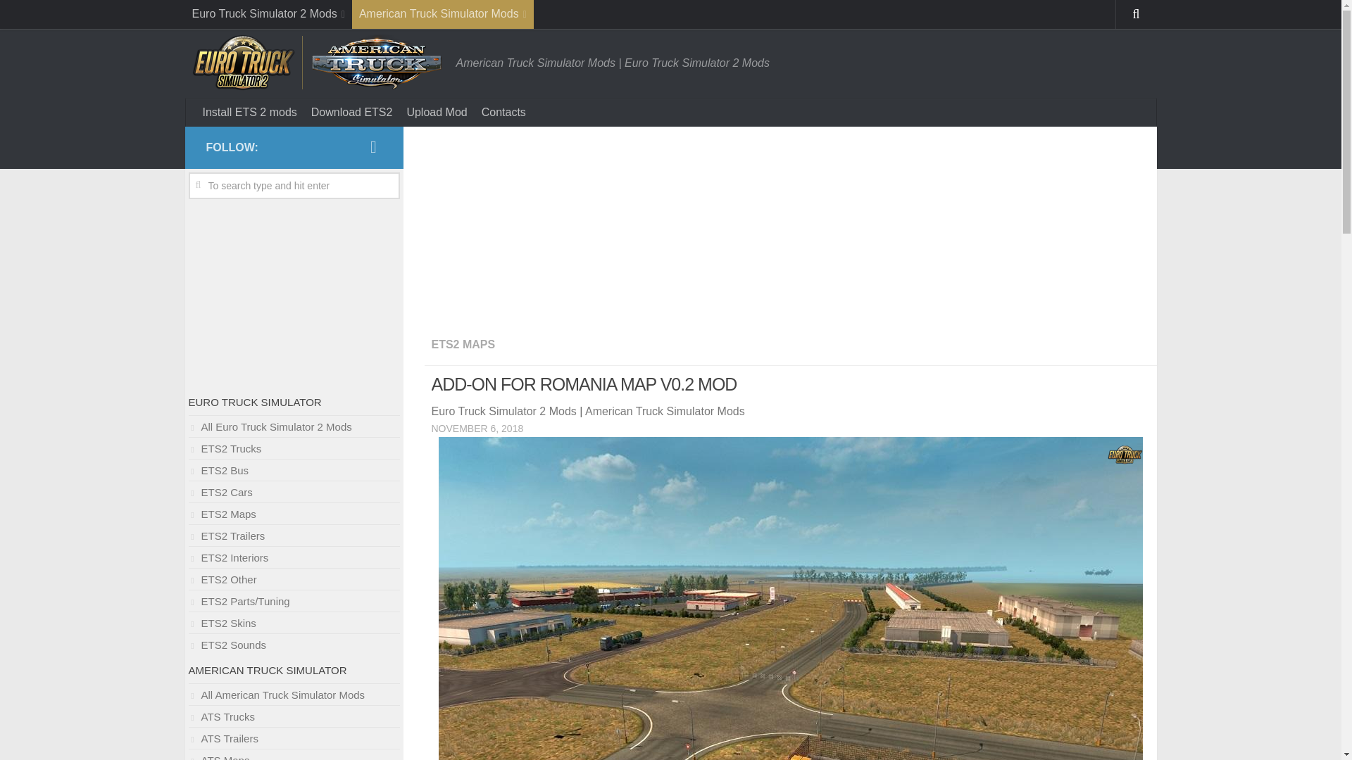  What do you see at coordinates (437, 113) in the screenshot?
I see `Upload Mod` at bounding box center [437, 113].